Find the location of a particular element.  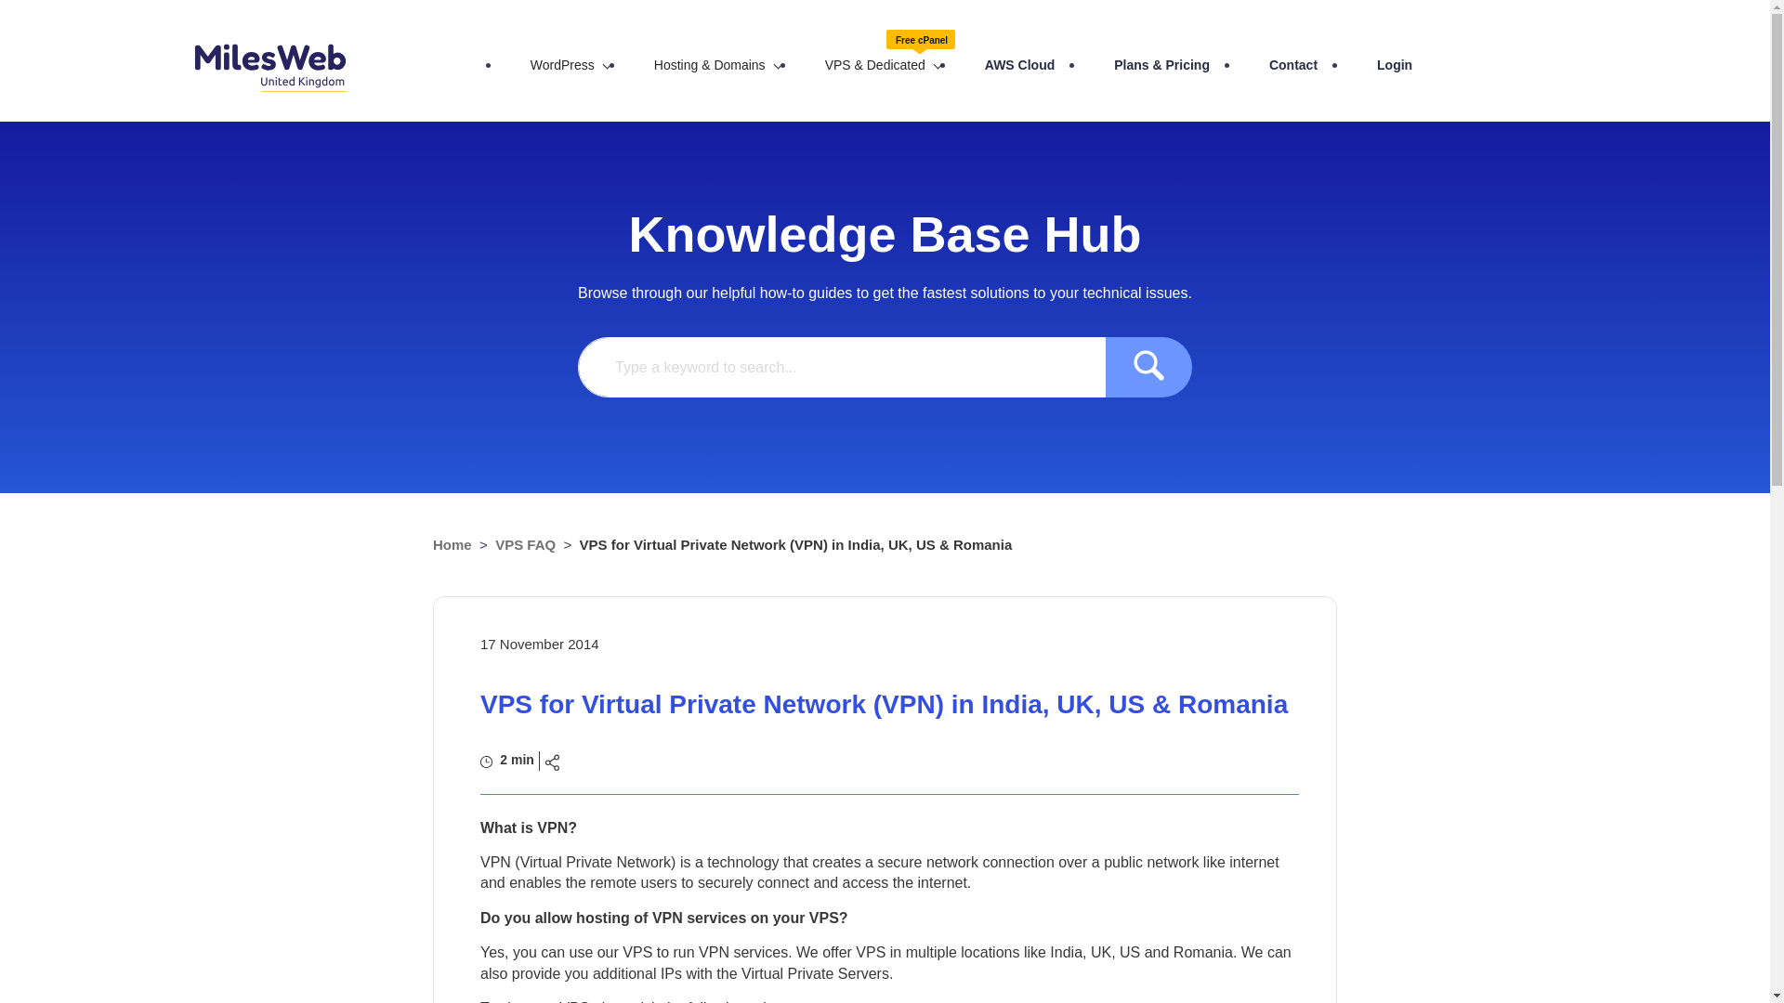

Search is located at coordinates (1148, 366).